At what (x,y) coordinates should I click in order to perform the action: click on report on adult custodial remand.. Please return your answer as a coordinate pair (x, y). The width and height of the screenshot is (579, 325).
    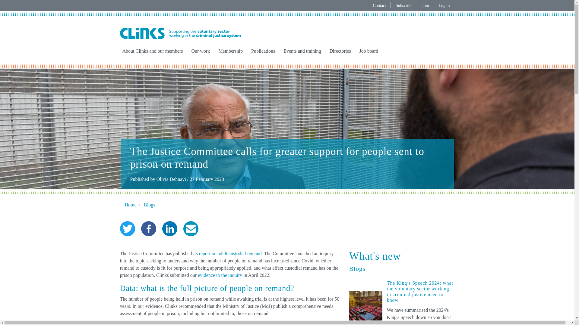
    Looking at the image, I should click on (231, 253).